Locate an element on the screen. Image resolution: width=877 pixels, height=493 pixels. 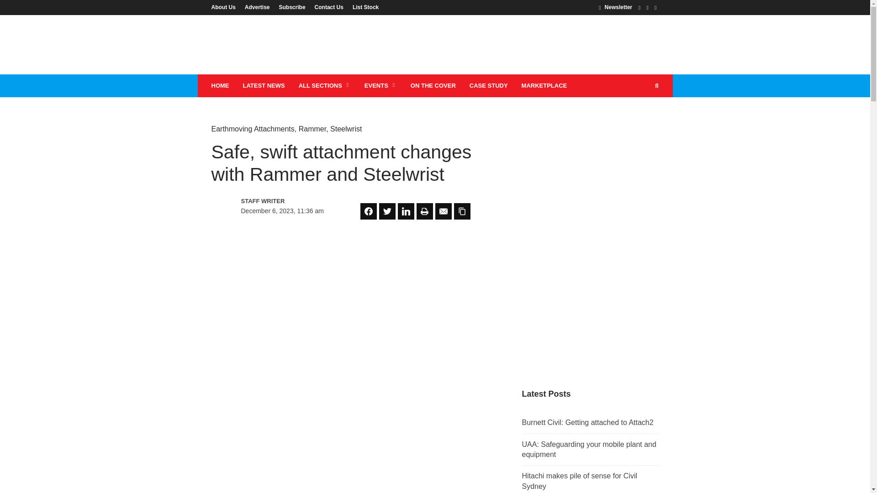
HOME is located at coordinates (220, 86).